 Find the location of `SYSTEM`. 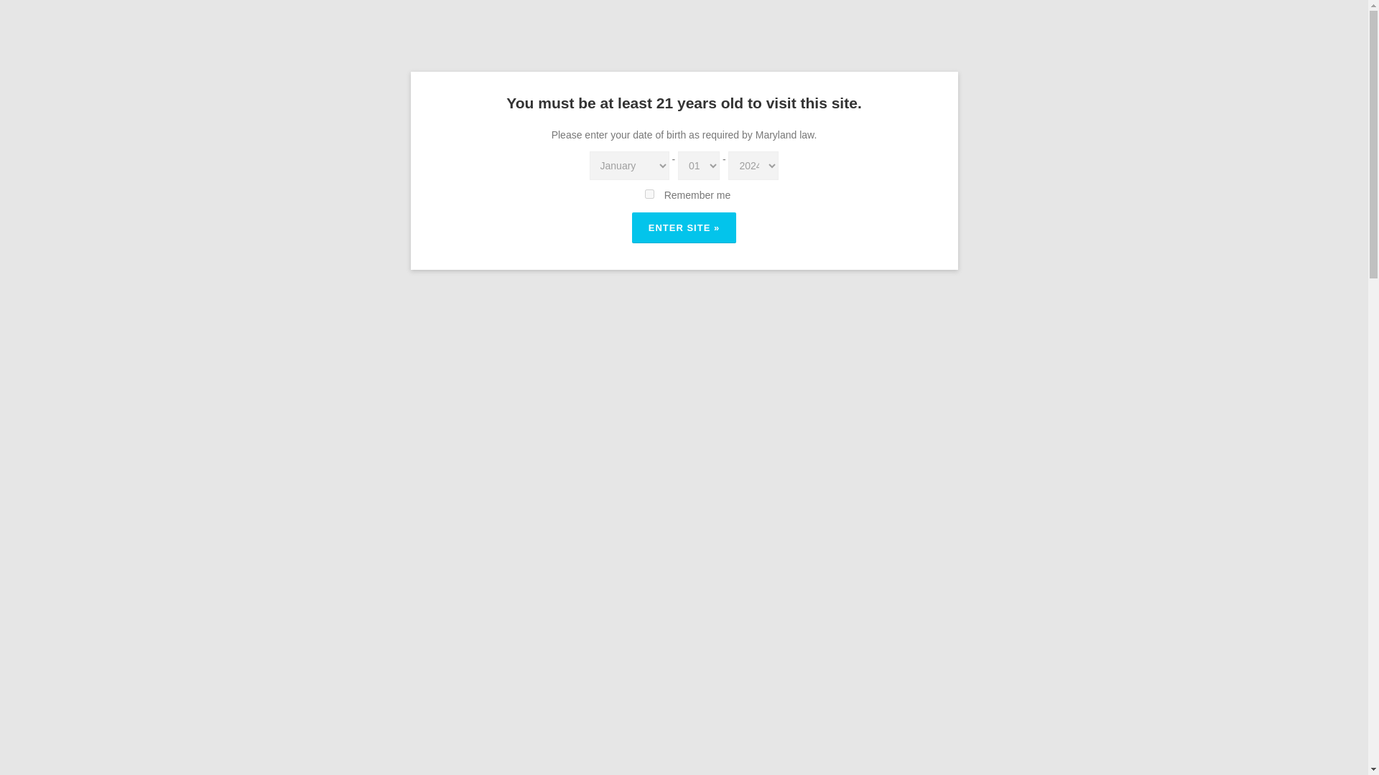

SYSTEM is located at coordinates (462, 154).